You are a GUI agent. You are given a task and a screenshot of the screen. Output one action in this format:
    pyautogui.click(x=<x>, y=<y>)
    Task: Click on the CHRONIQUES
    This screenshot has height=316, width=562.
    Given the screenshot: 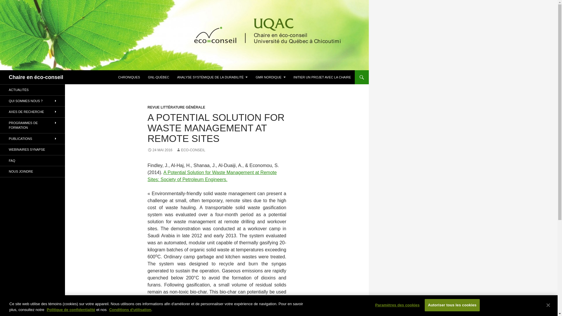 What is the action you would take?
    pyautogui.click(x=129, y=77)
    